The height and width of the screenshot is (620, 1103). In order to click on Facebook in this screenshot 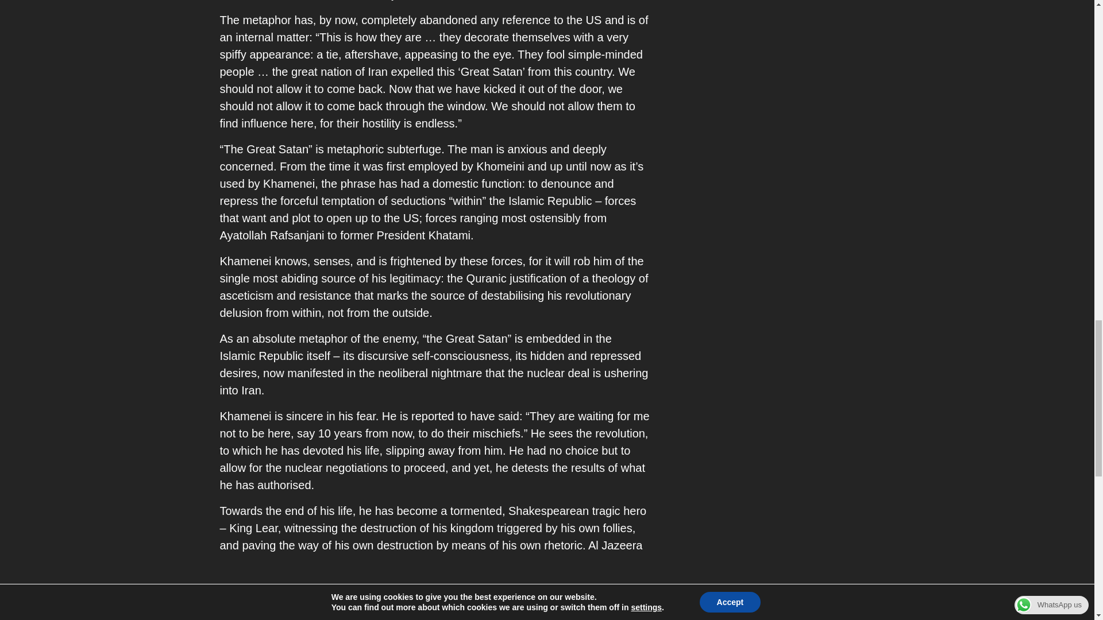, I will do `click(240, 610)`.